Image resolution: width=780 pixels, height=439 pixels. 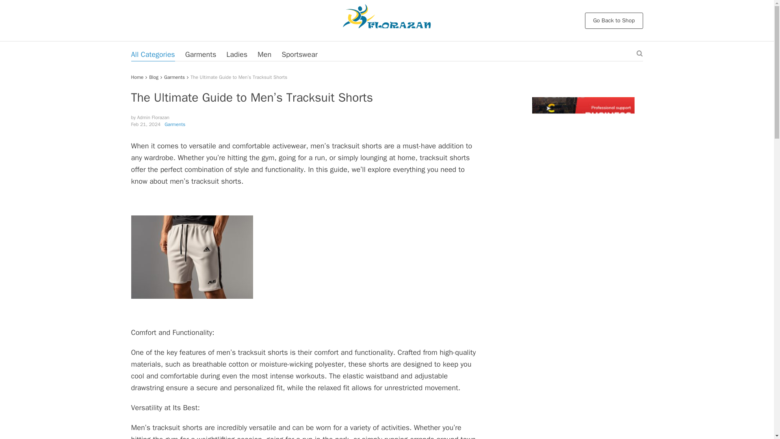 What do you see at coordinates (153, 54) in the screenshot?
I see `All Categories` at bounding box center [153, 54].